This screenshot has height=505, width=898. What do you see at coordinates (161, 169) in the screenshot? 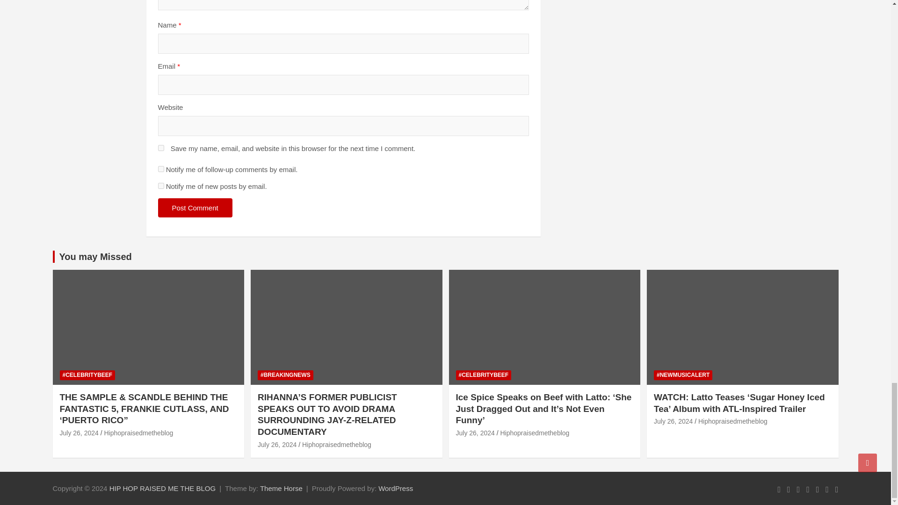
I see `subscribe` at bounding box center [161, 169].